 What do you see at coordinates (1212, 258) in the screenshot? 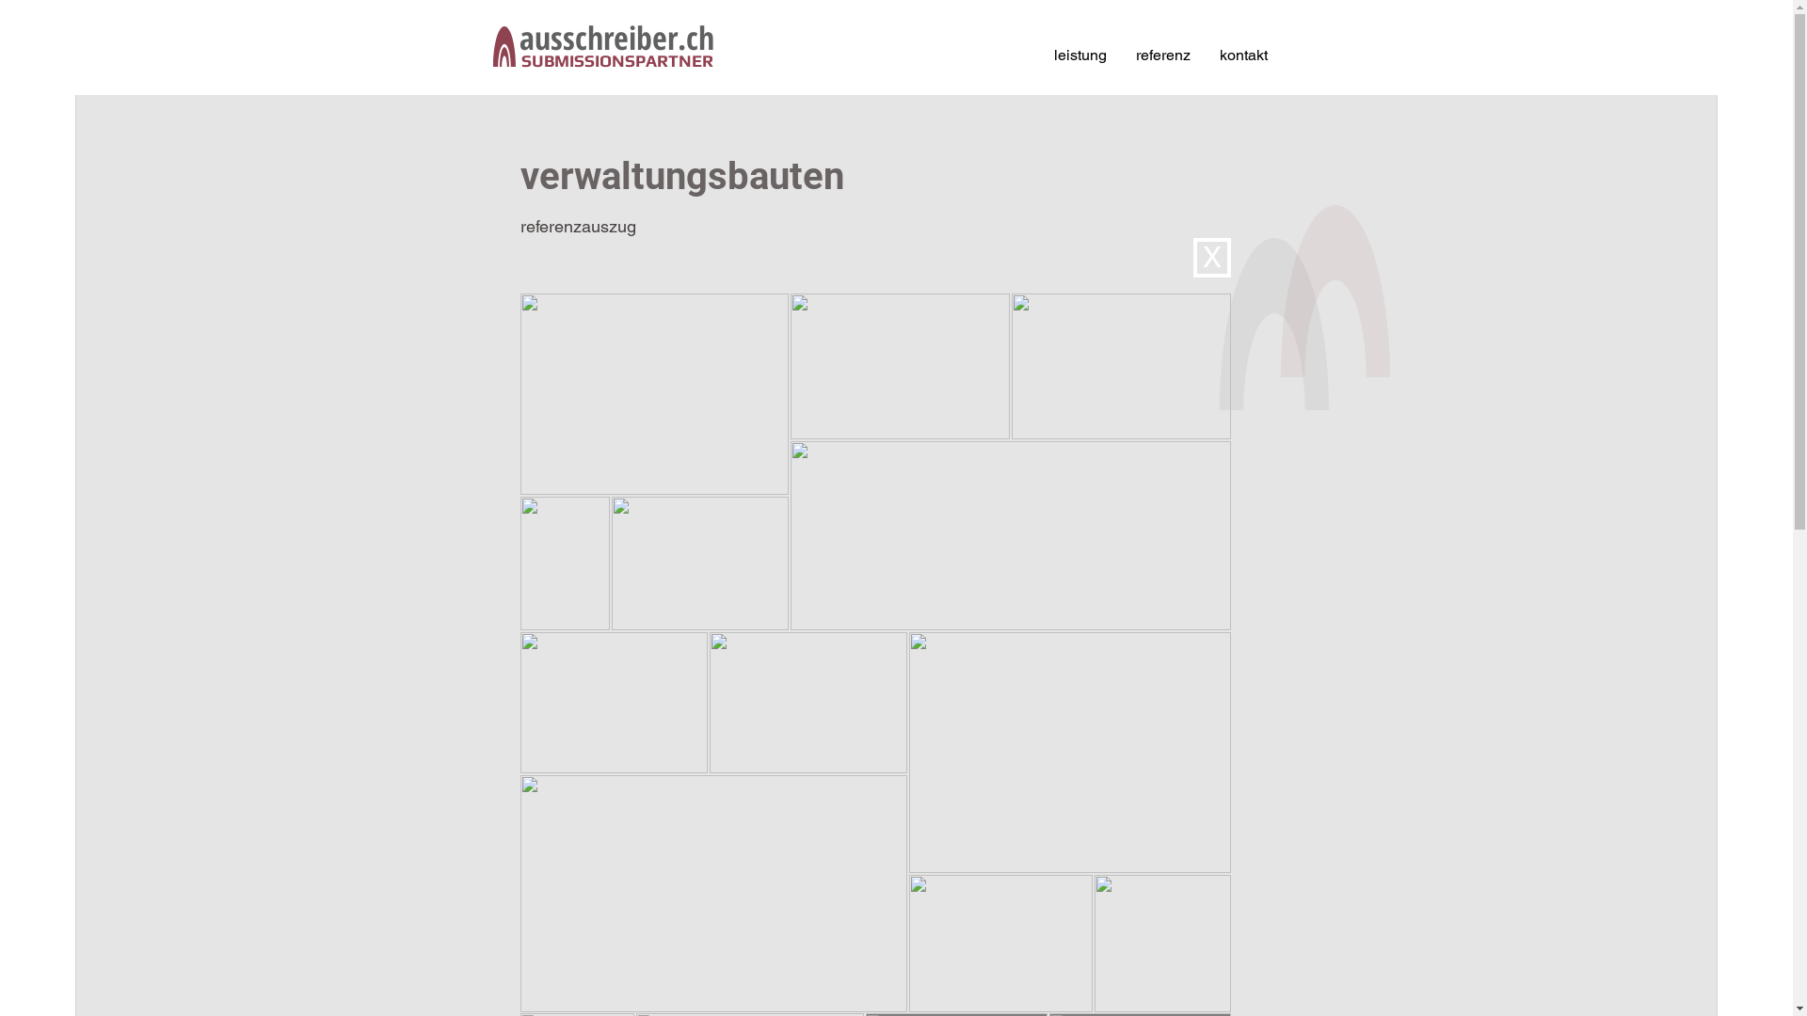
I see `X` at bounding box center [1212, 258].